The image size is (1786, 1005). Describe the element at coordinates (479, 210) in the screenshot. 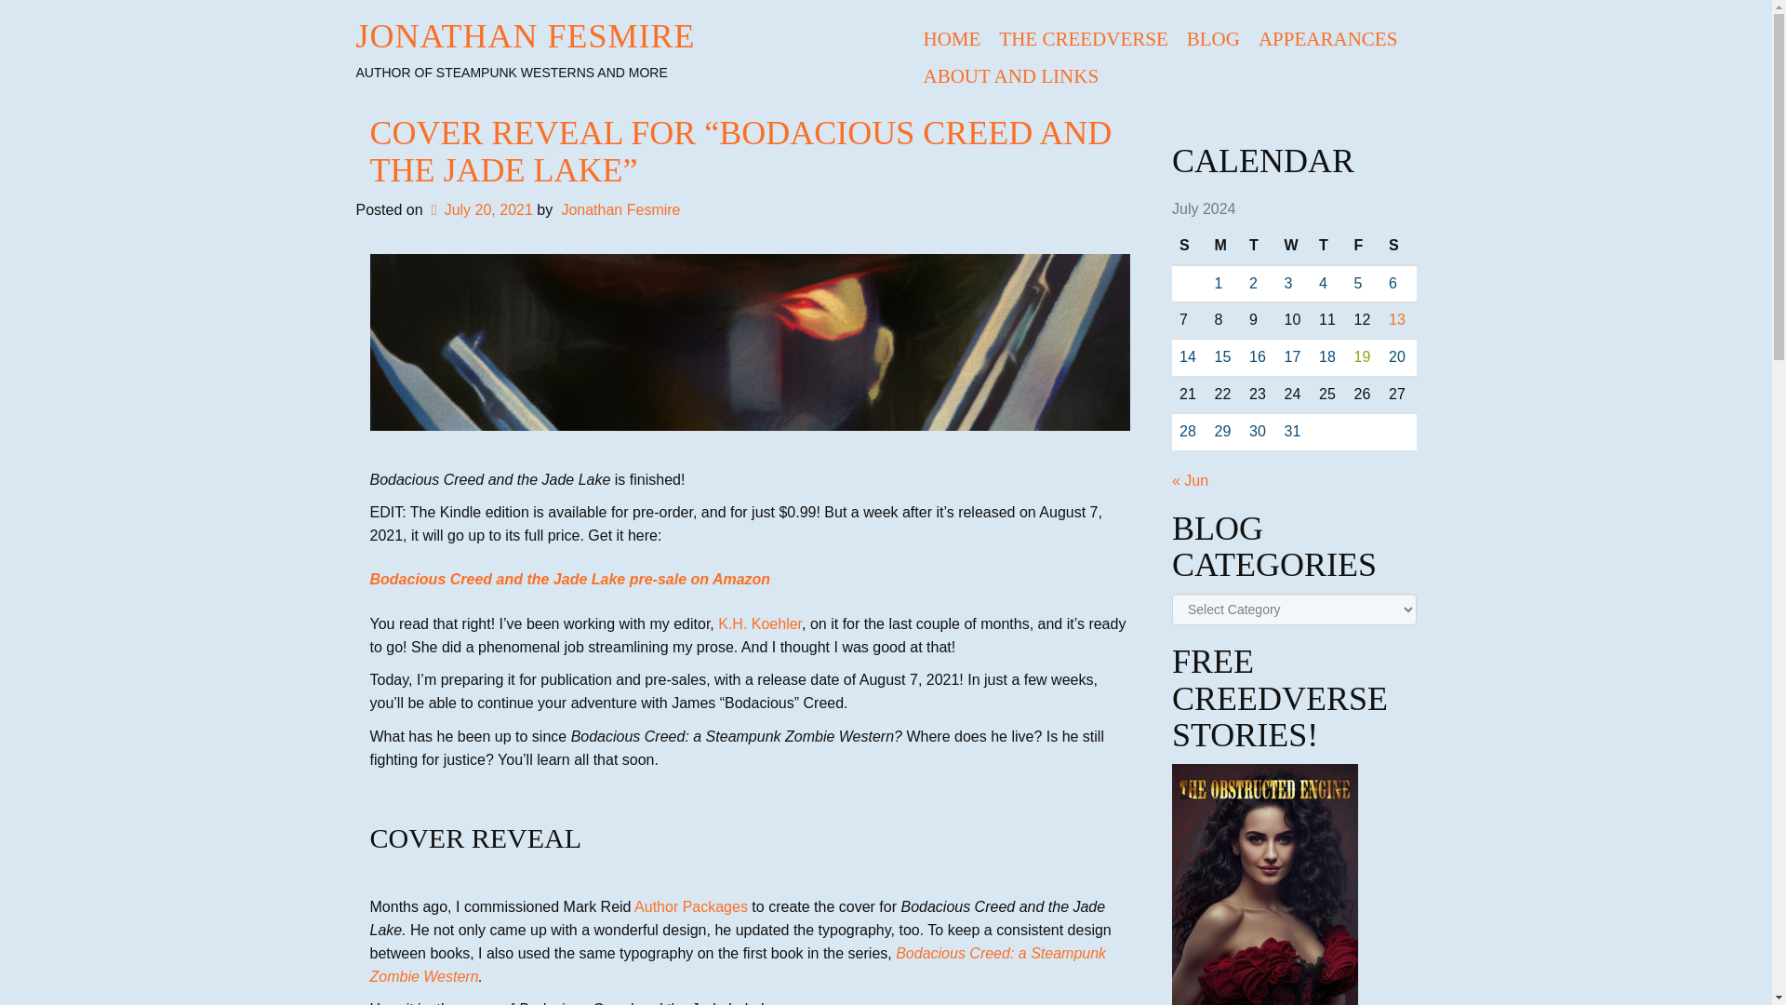

I see `July 20, 2021` at that location.